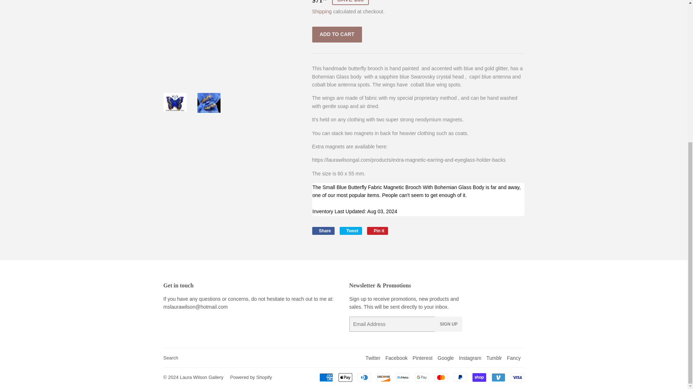  Describe the element at coordinates (378, 231) in the screenshot. I see `Pin on Pinterest` at that location.